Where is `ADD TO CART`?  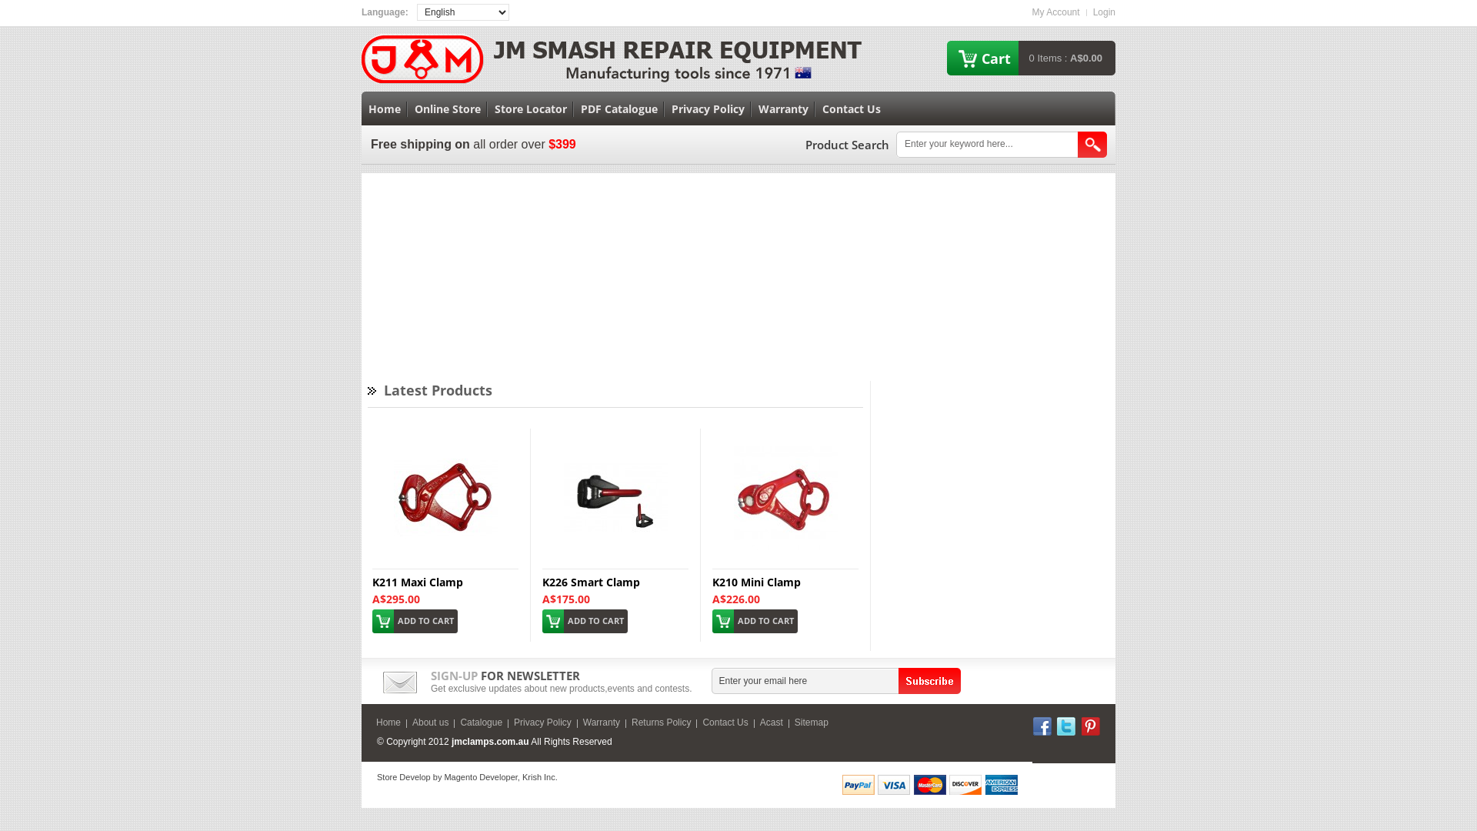
ADD TO CART is located at coordinates (585, 626).